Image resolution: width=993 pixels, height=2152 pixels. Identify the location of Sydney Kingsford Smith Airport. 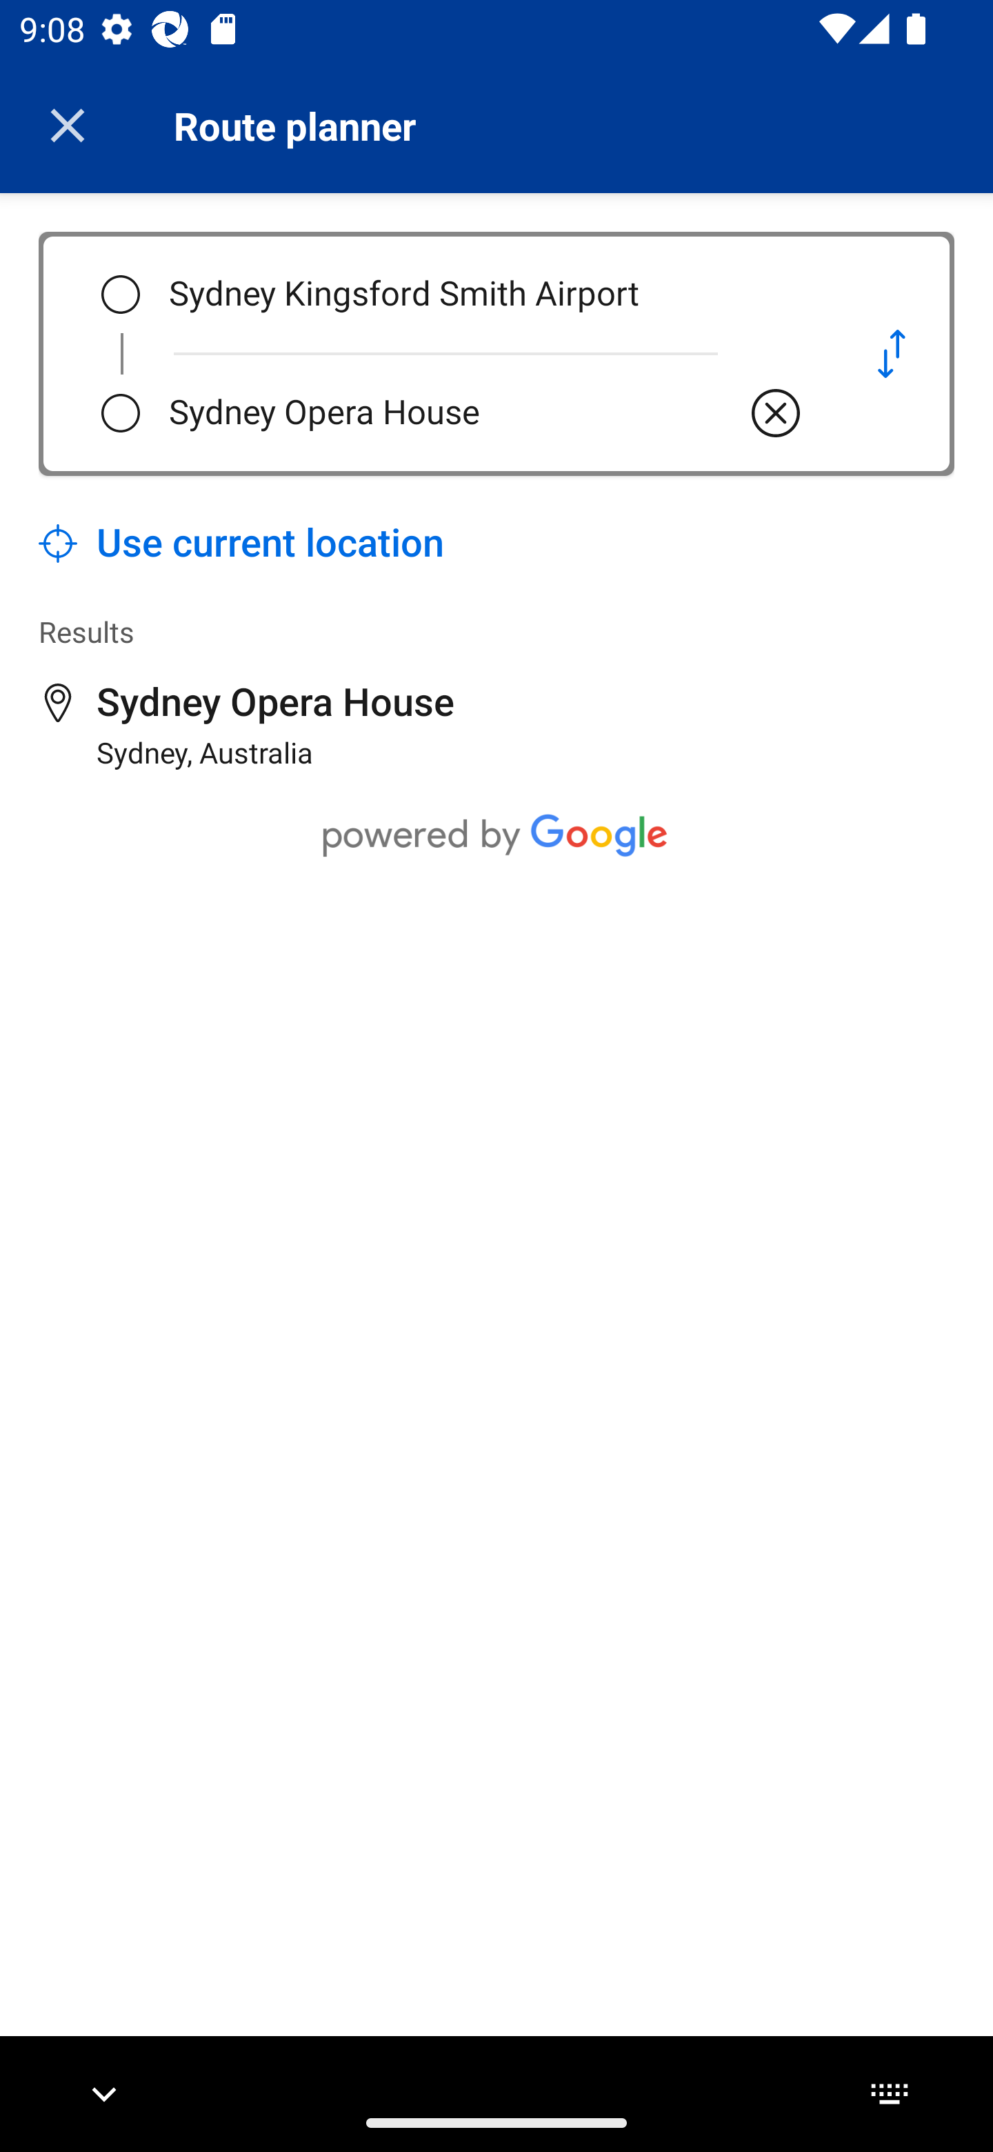
(487, 295).